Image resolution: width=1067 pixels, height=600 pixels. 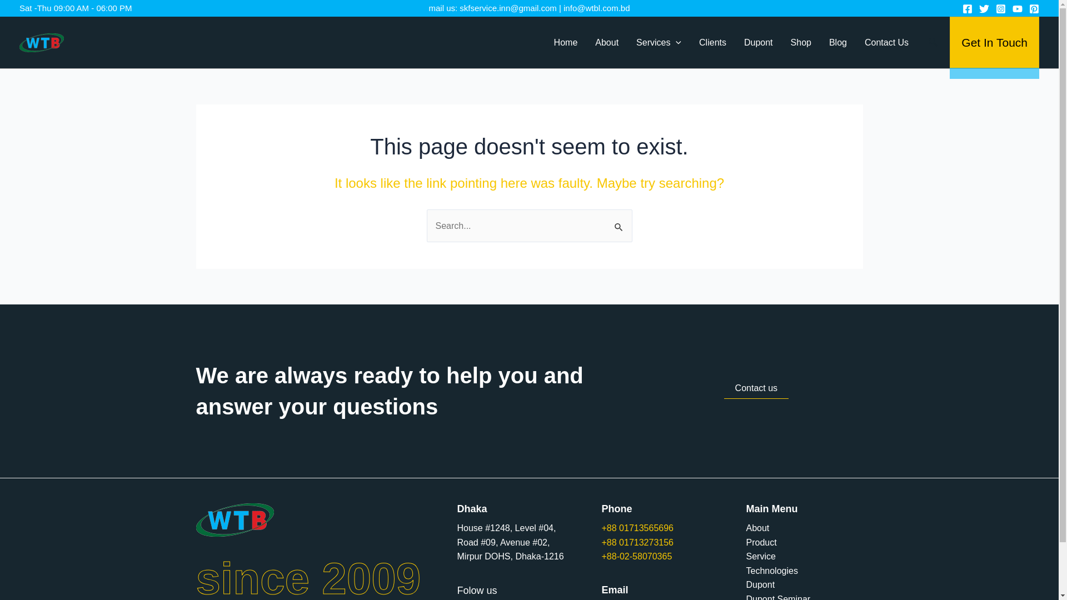 What do you see at coordinates (757, 528) in the screenshot?
I see `About` at bounding box center [757, 528].